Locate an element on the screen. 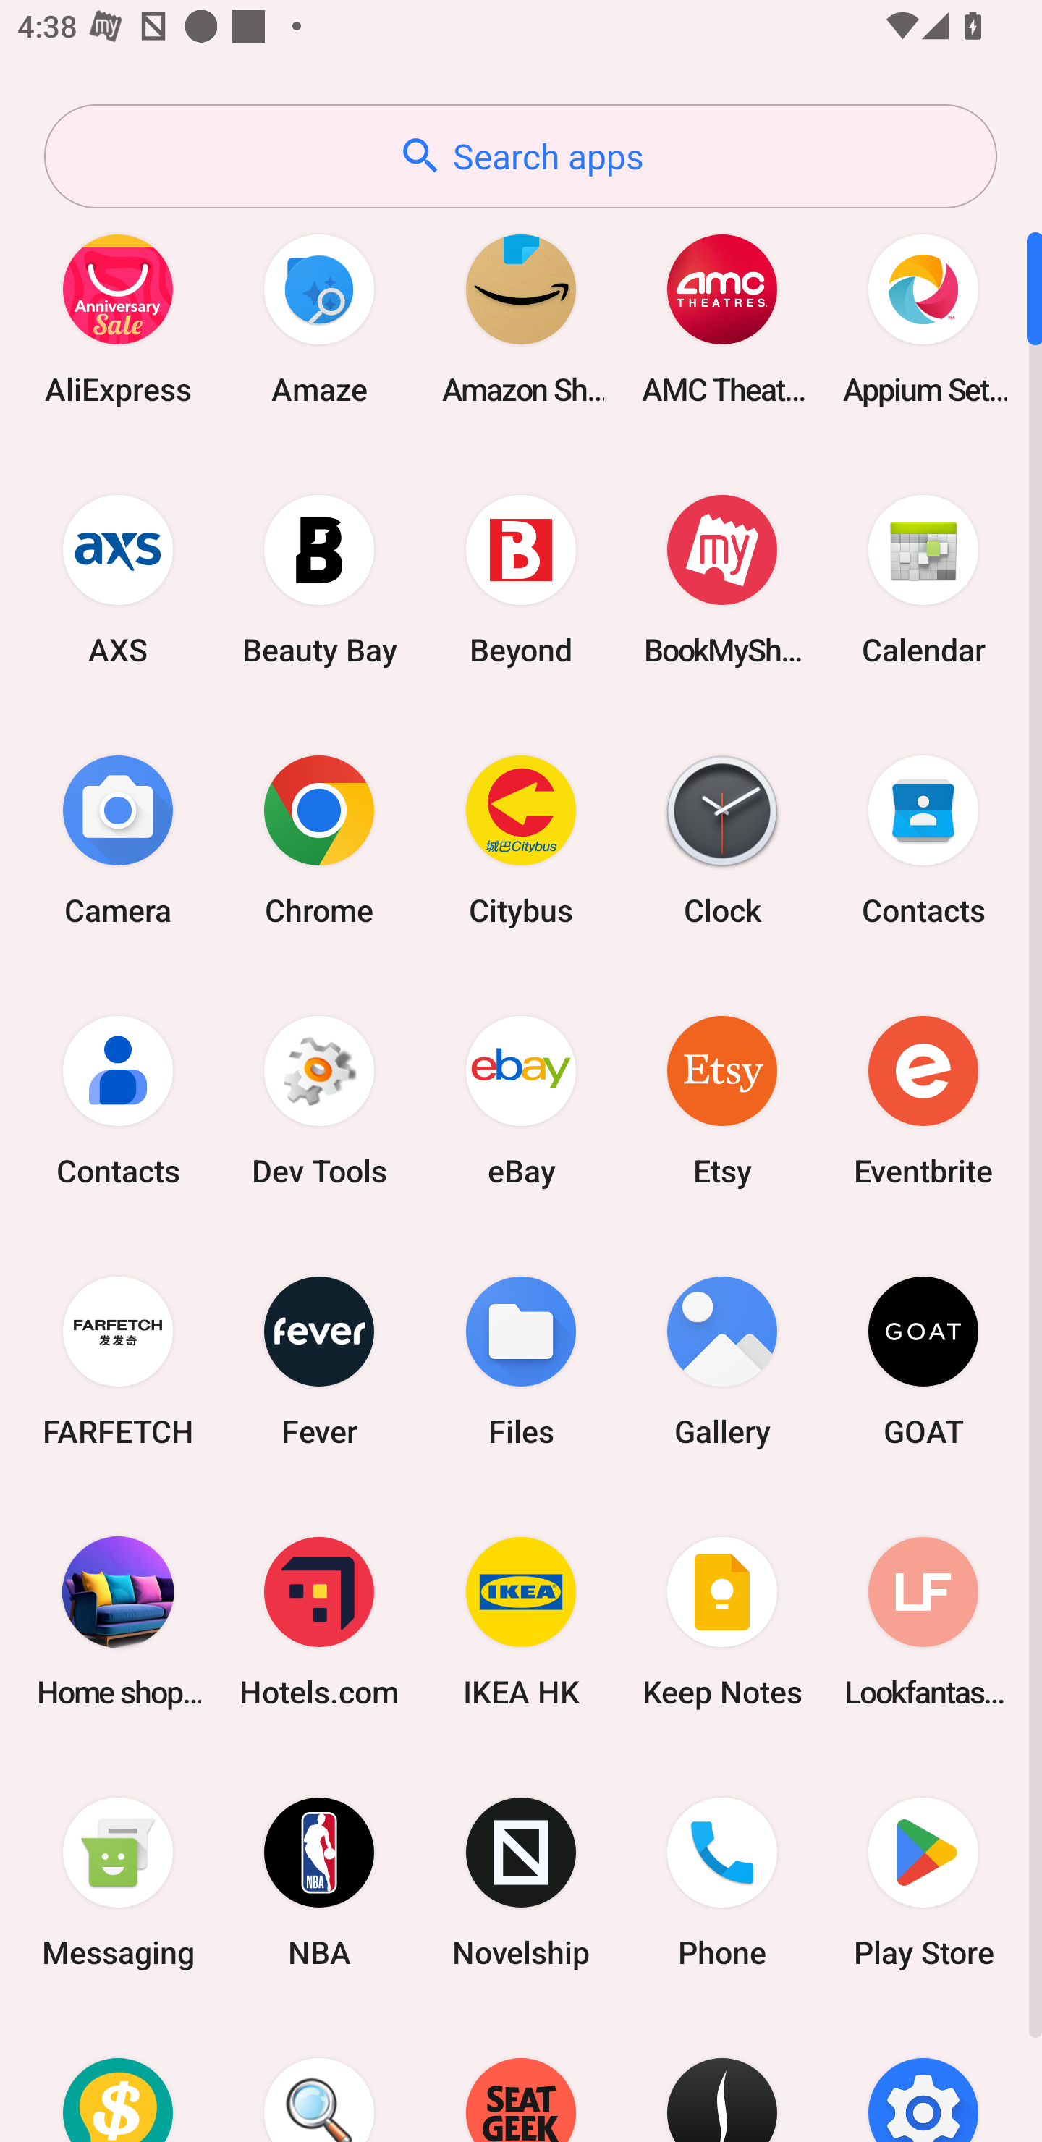 Image resolution: width=1042 pixels, height=2142 pixels. Messaging is located at coordinates (118, 1883).